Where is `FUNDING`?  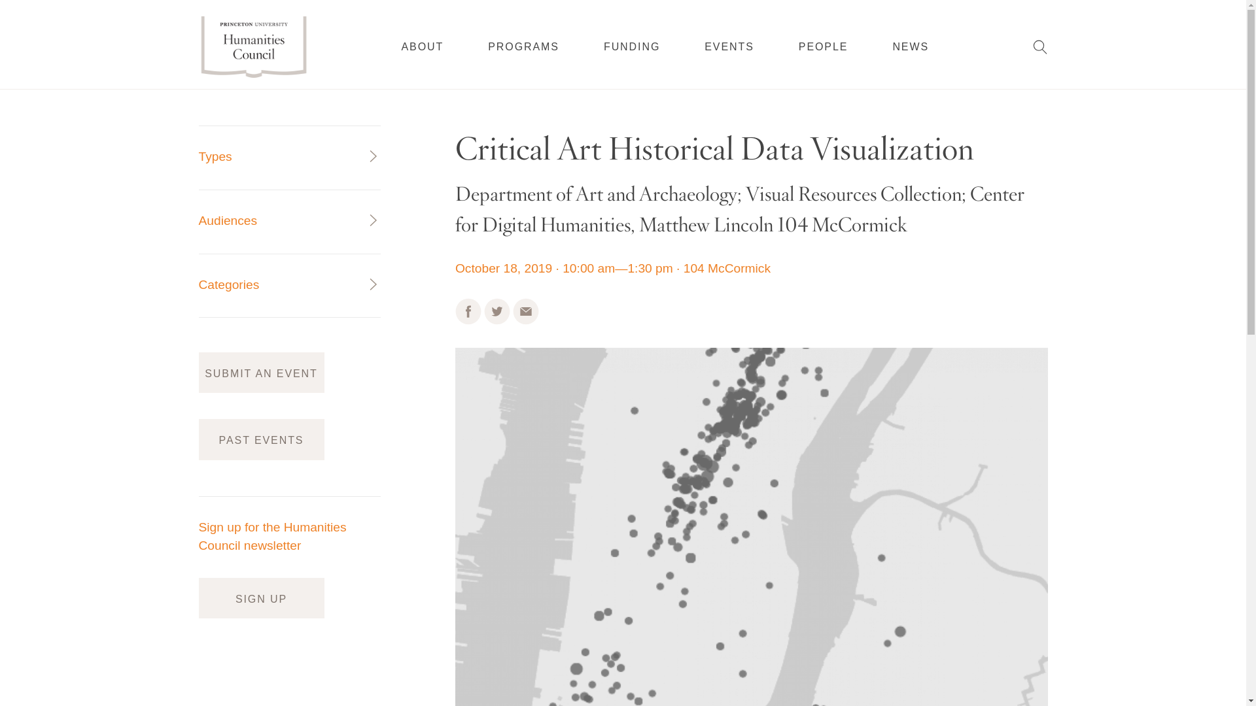
FUNDING is located at coordinates (632, 46).